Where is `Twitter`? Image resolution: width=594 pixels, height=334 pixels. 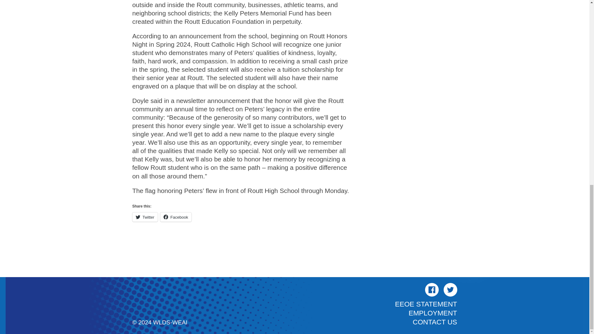 Twitter is located at coordinates (145, 217).